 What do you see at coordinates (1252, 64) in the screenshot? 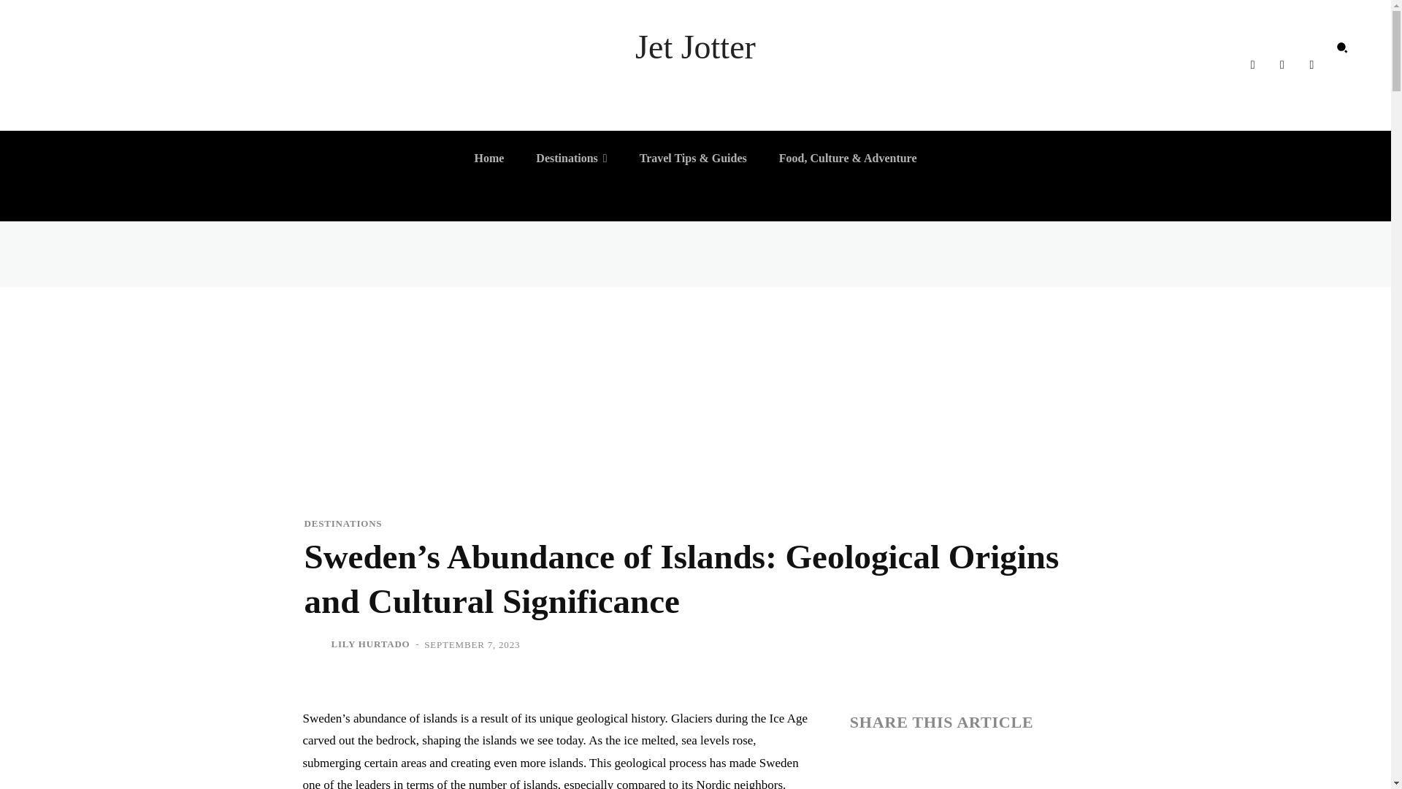
I see `Facebook` at bounding box center [1252, 64].